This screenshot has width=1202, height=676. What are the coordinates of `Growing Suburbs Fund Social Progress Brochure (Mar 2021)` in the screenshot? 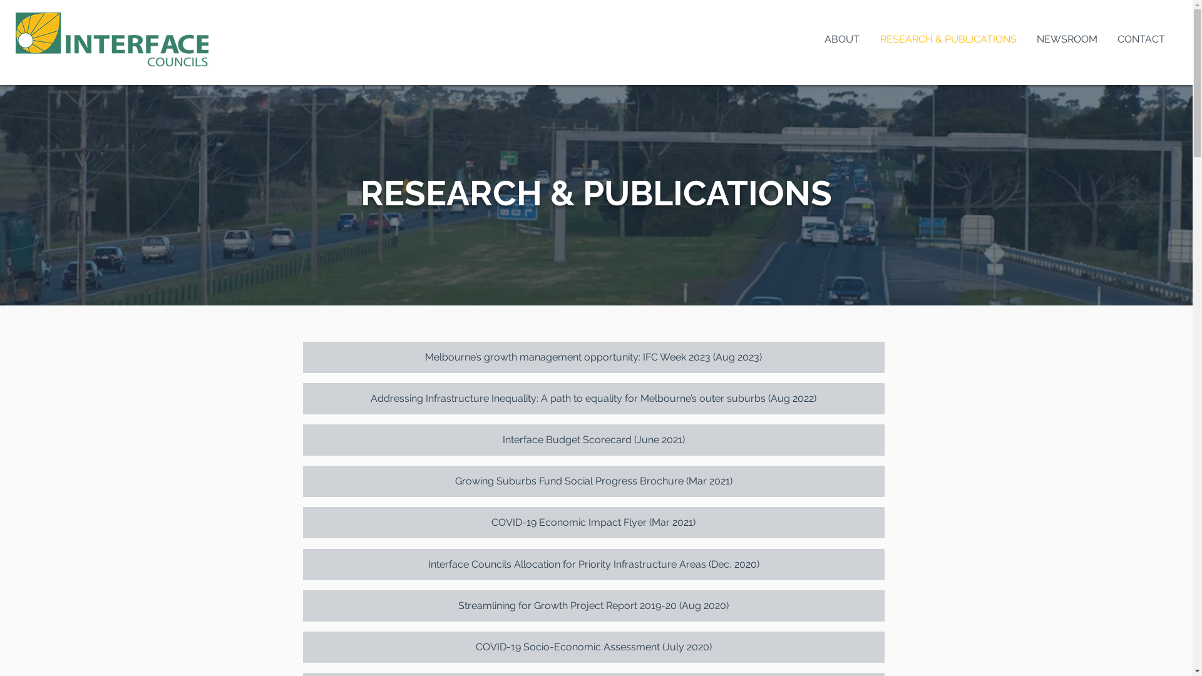 It's located at (593, 481).